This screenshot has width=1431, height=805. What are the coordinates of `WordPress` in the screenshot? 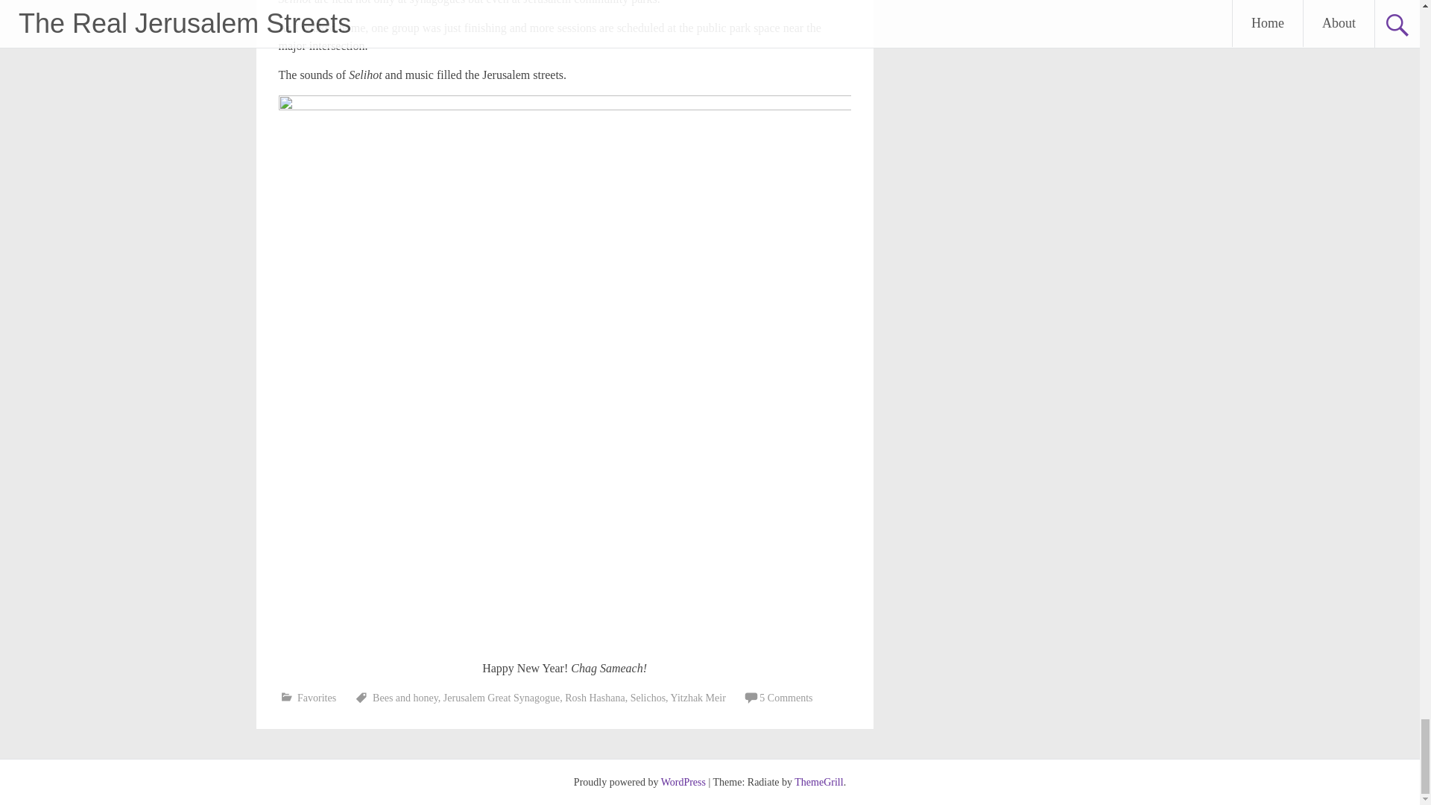 It's located at (683, 783).